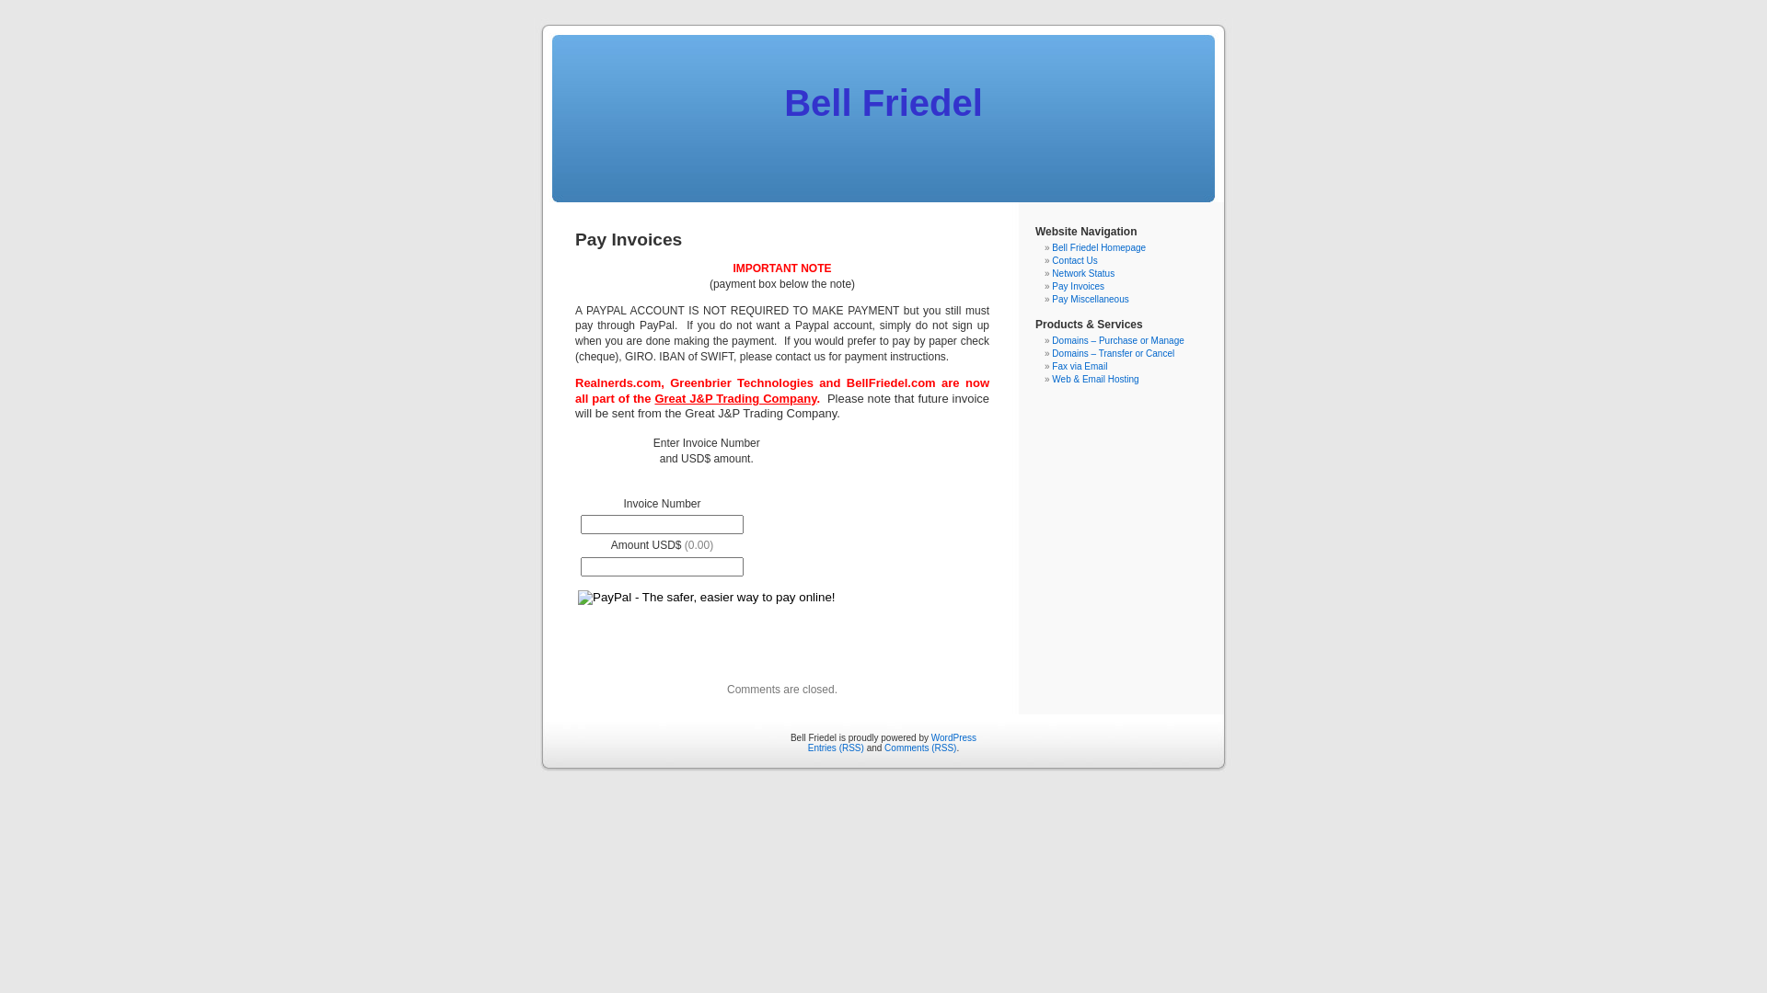  What do you see at coordinates (1095, 379) in the screenshot?
I see `Web & Email Hosting` at bounding box center [1095, 379].